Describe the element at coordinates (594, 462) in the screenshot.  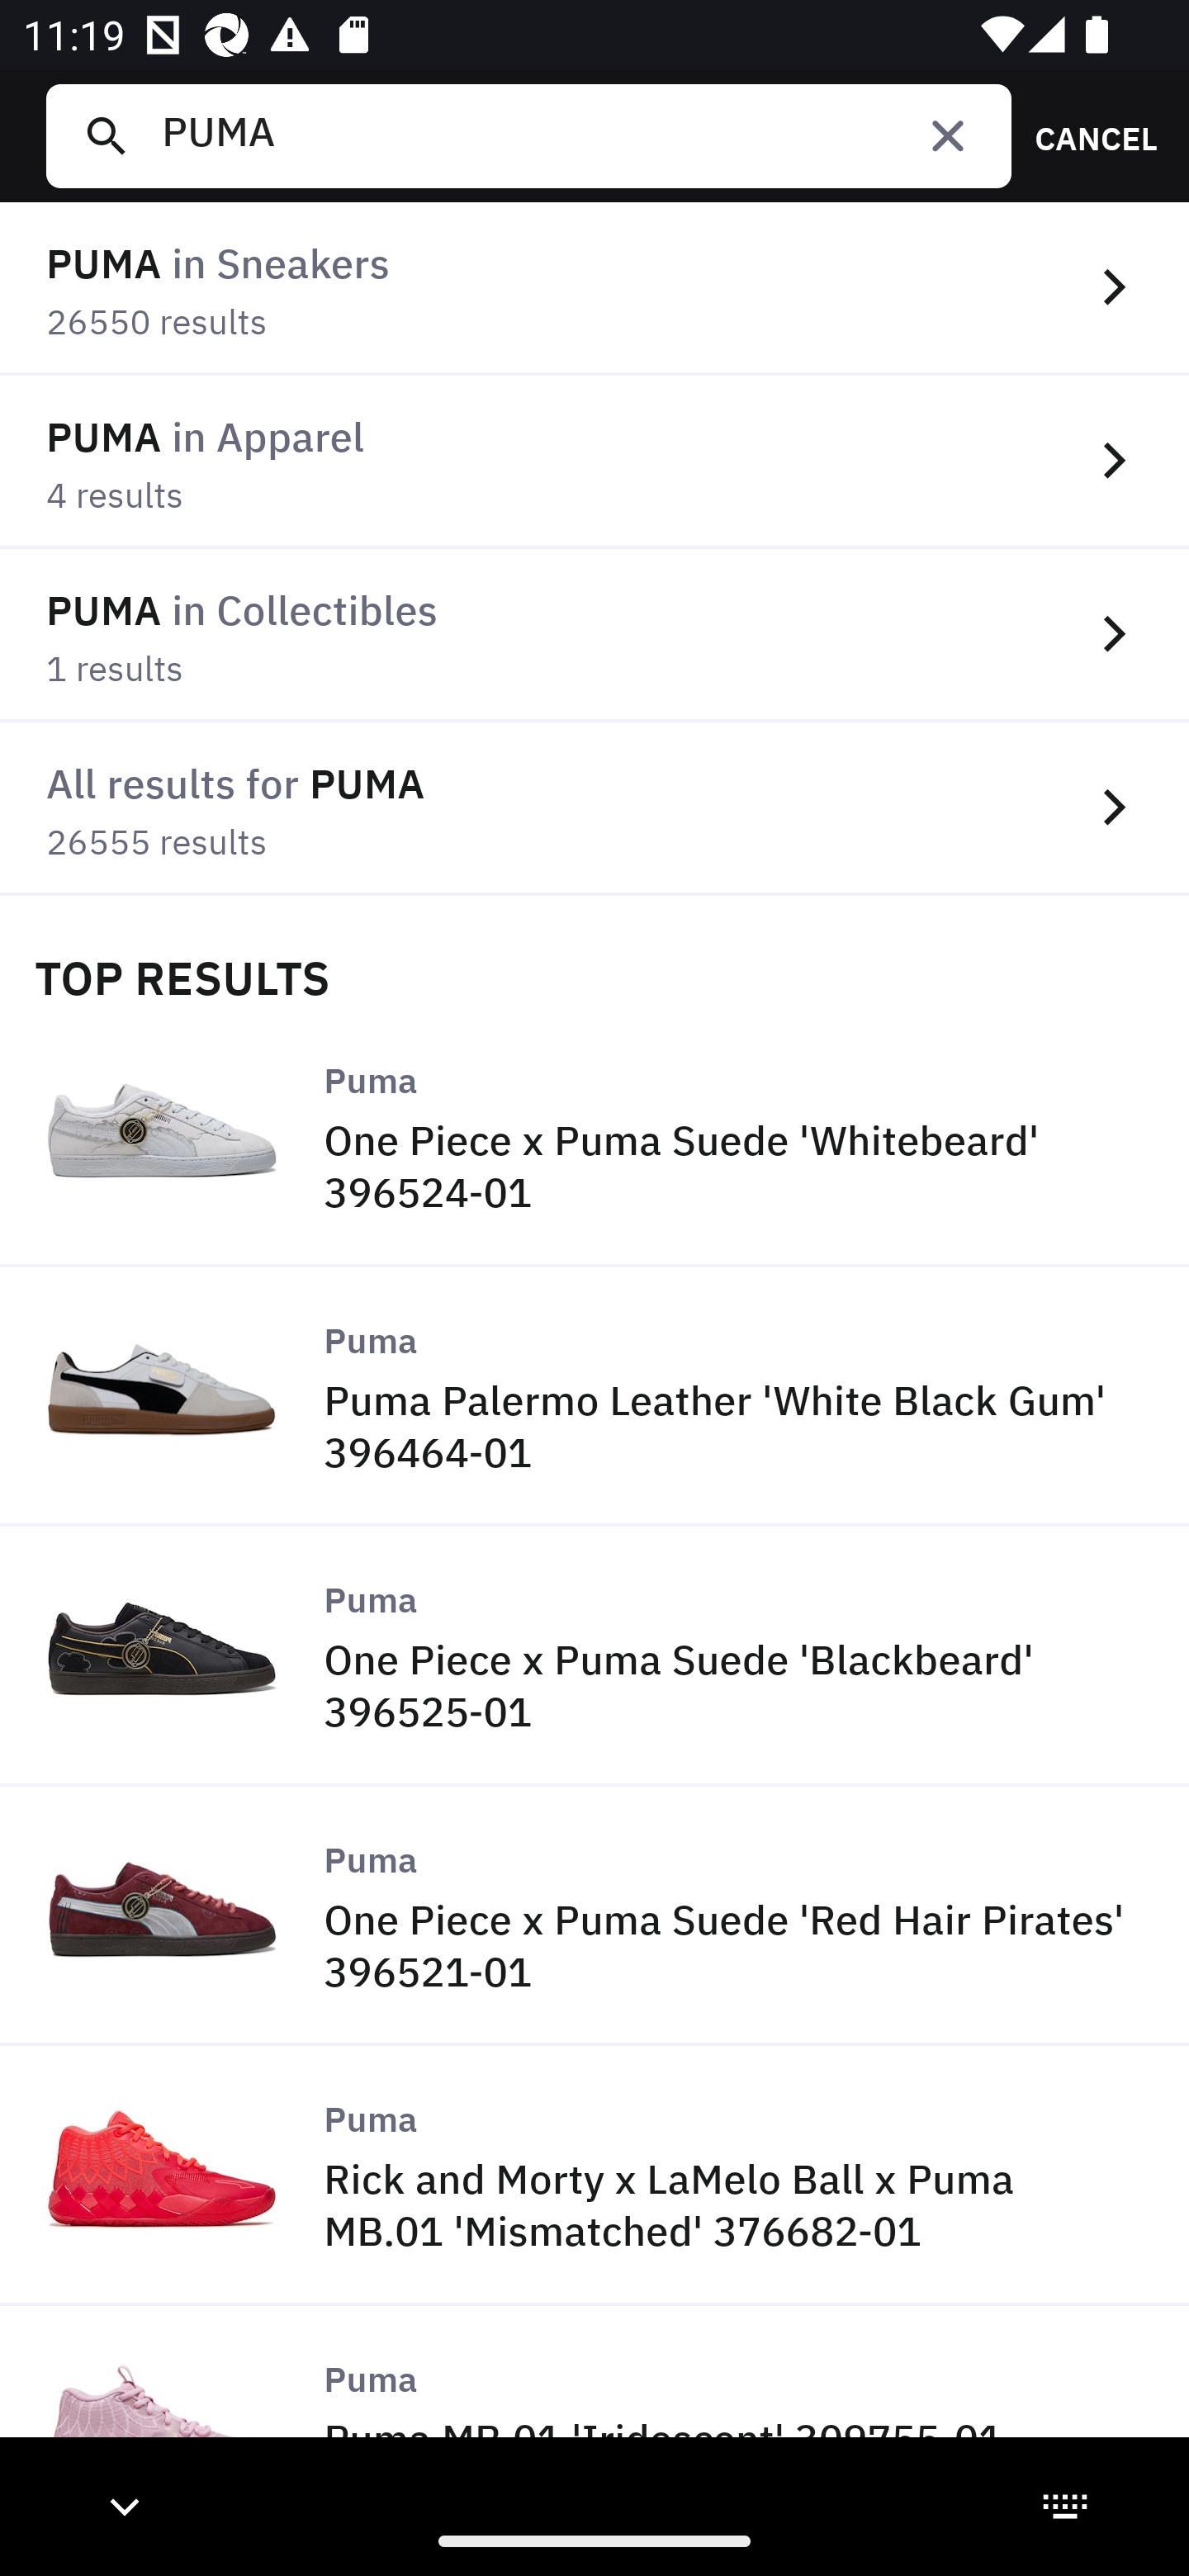
I see `PUMA  in Apparel 4 results ` at that location.